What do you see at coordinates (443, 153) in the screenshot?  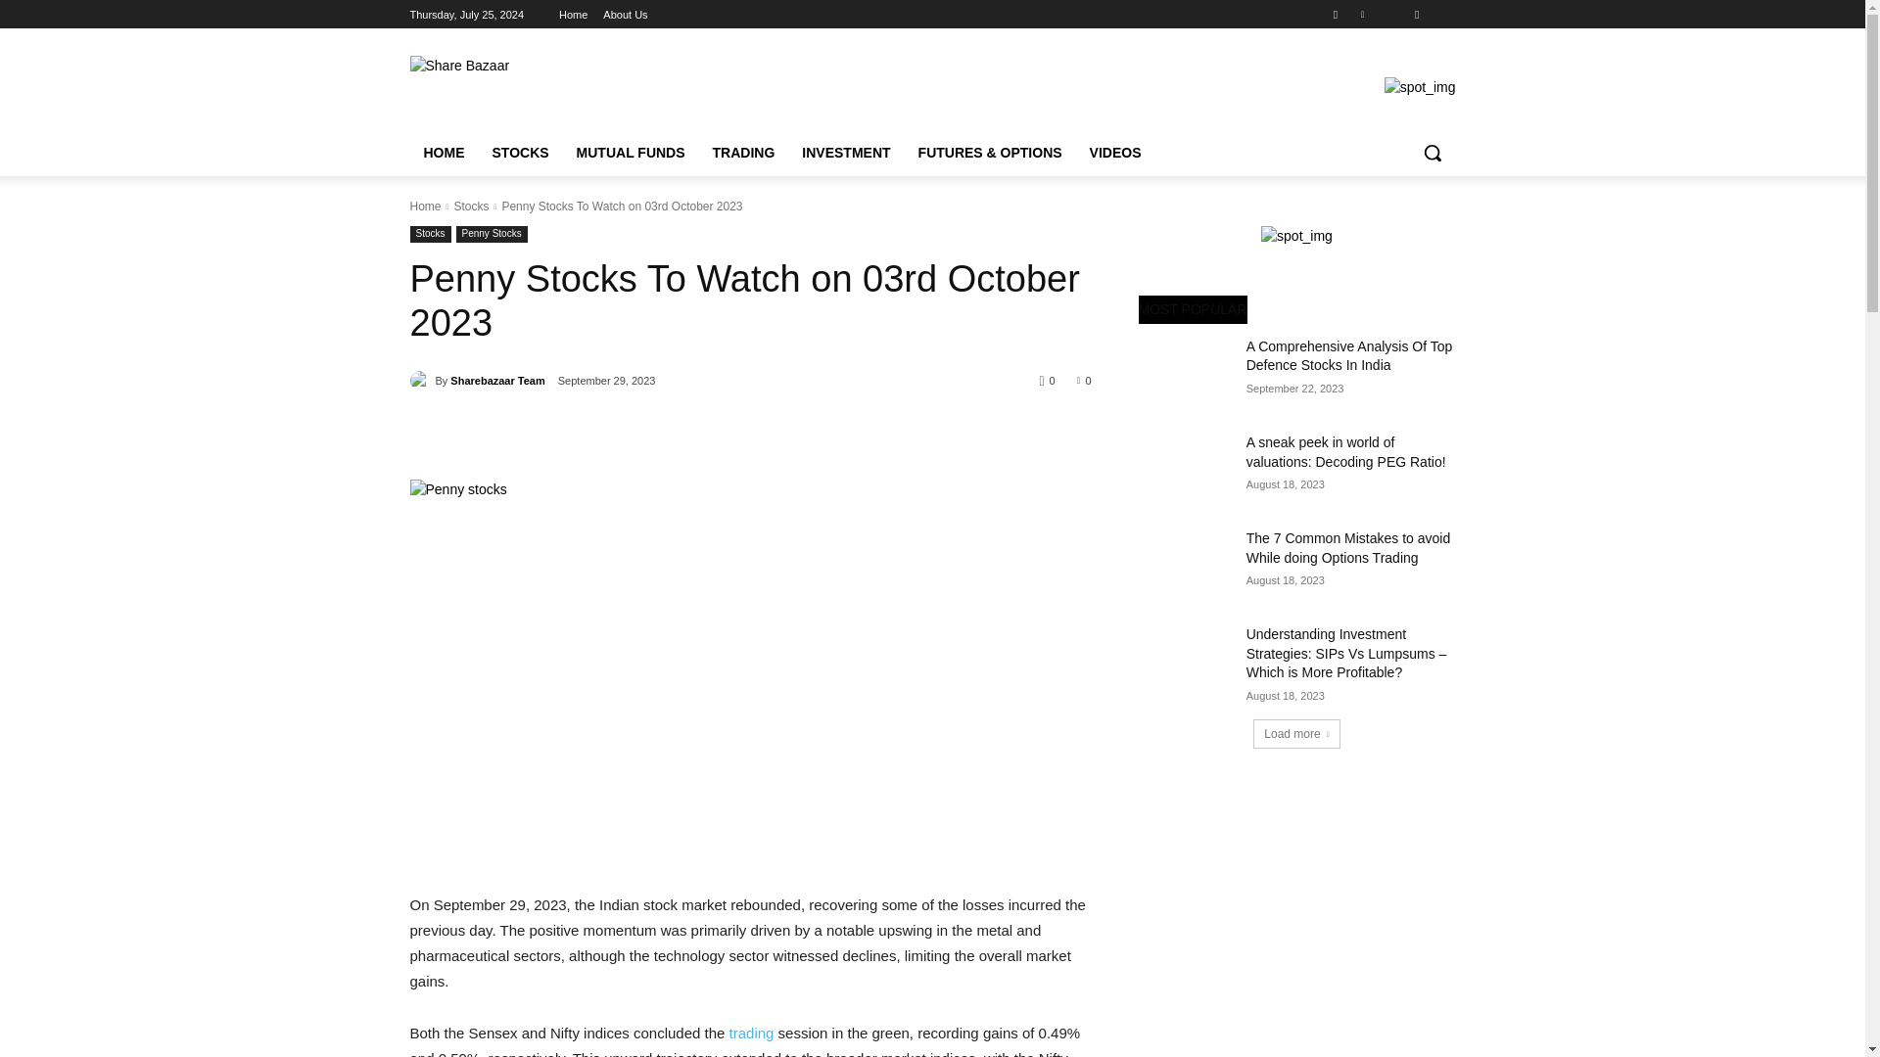 I see `HOME` at bounding box center [443, 153].